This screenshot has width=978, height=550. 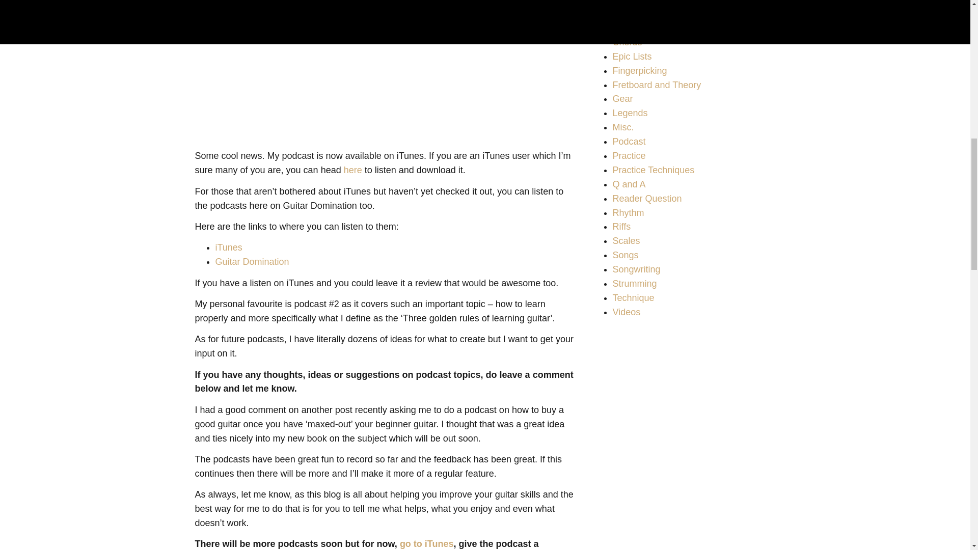 What do you see at coordinates (427, 544) in the screenshot?
I see `go to iTunes` at bounding box center [427, 544].